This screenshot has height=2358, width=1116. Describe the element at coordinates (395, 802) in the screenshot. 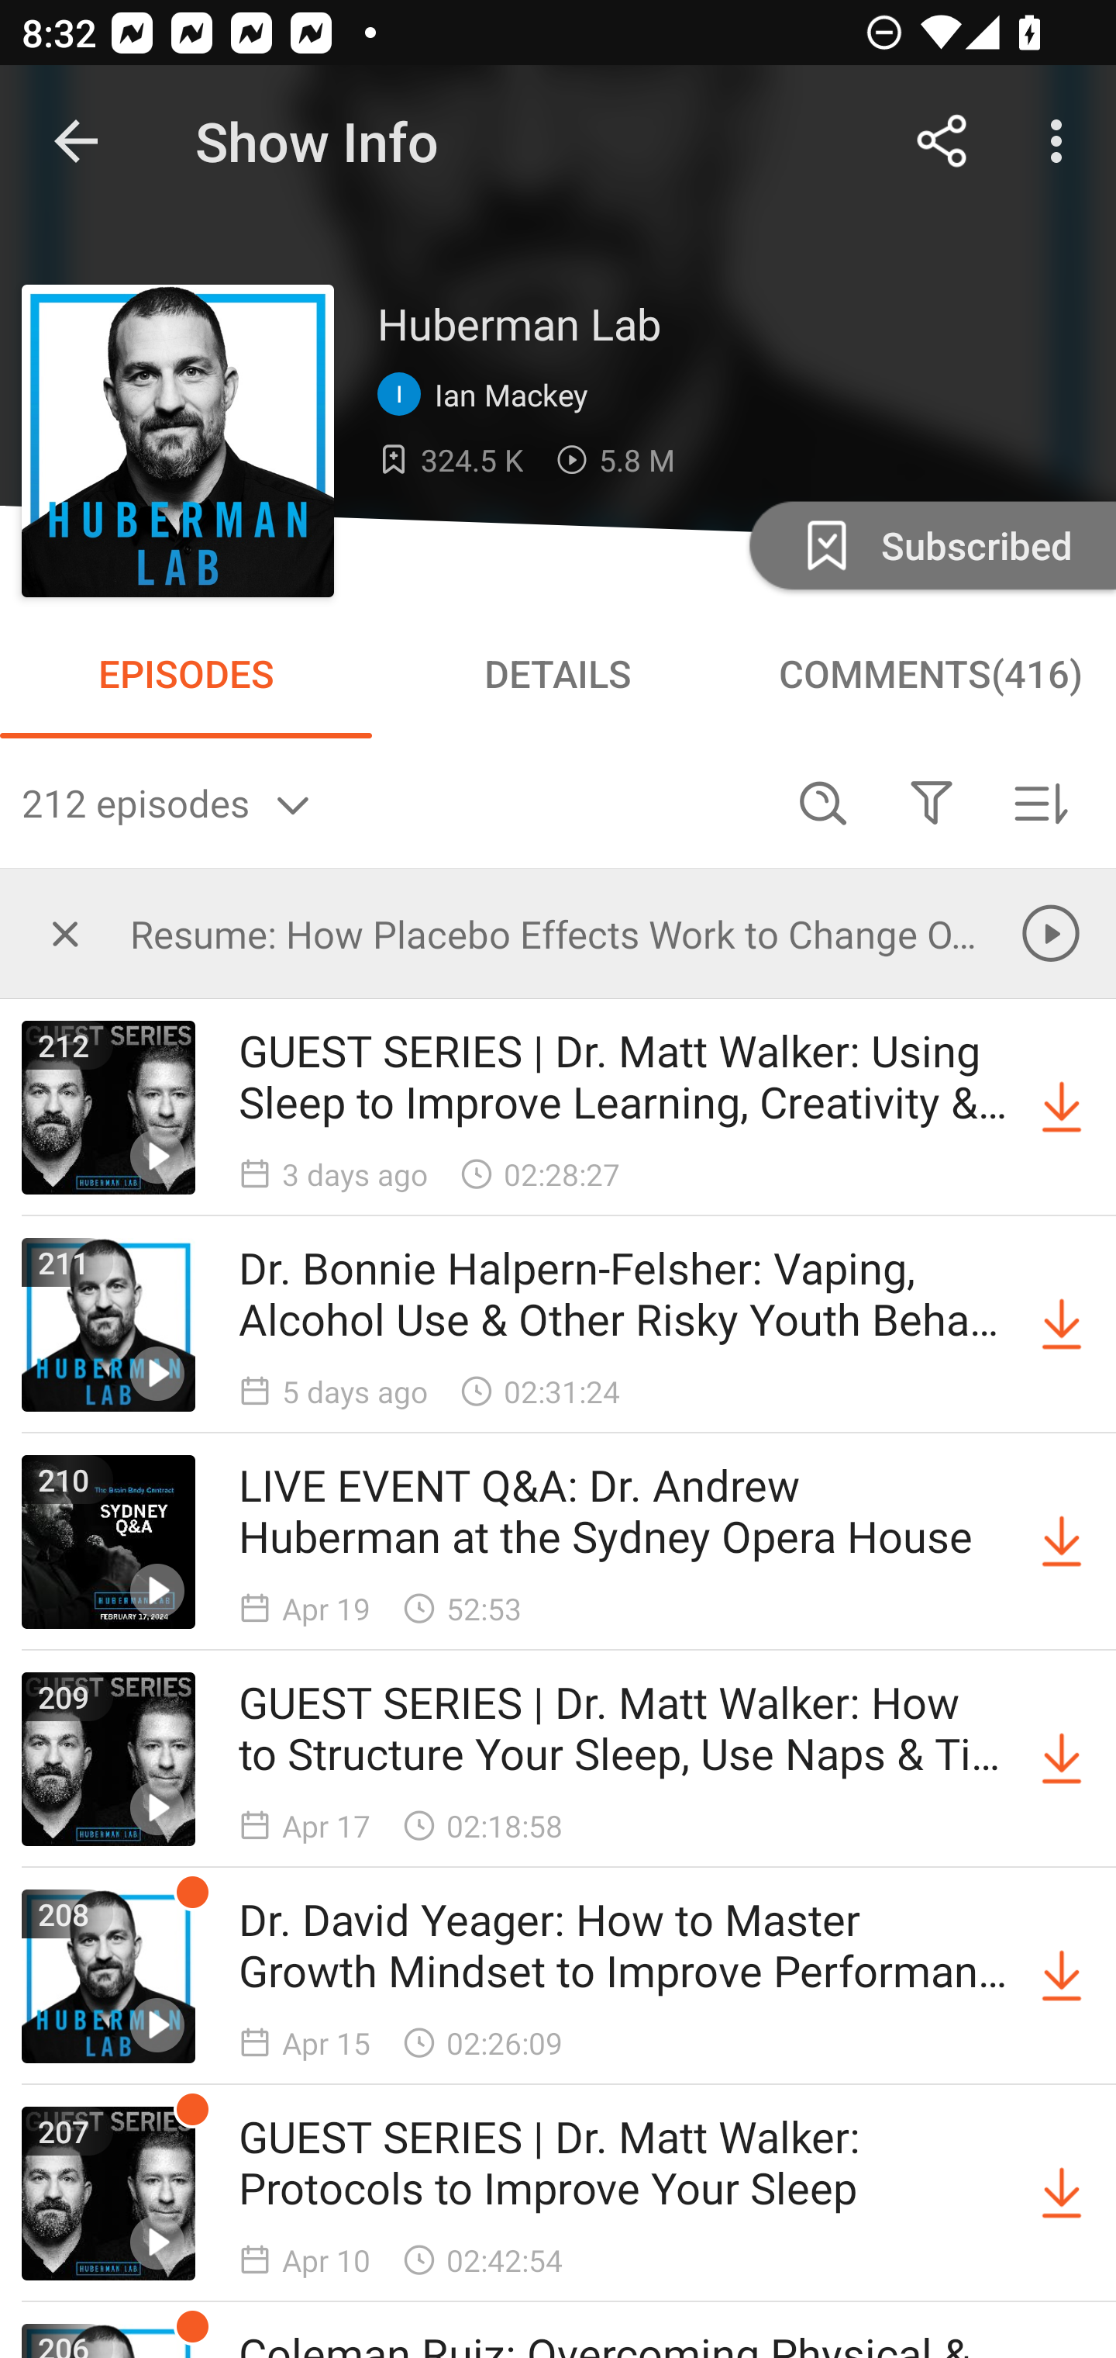

I see `212 episodes ` at that location.